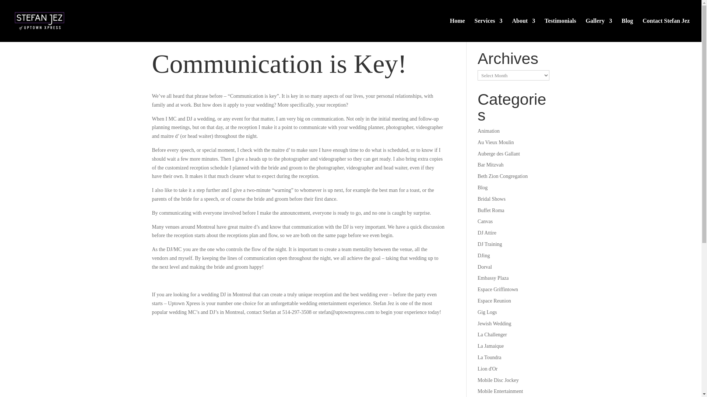  I want to click on Blog, so click(482, 187).